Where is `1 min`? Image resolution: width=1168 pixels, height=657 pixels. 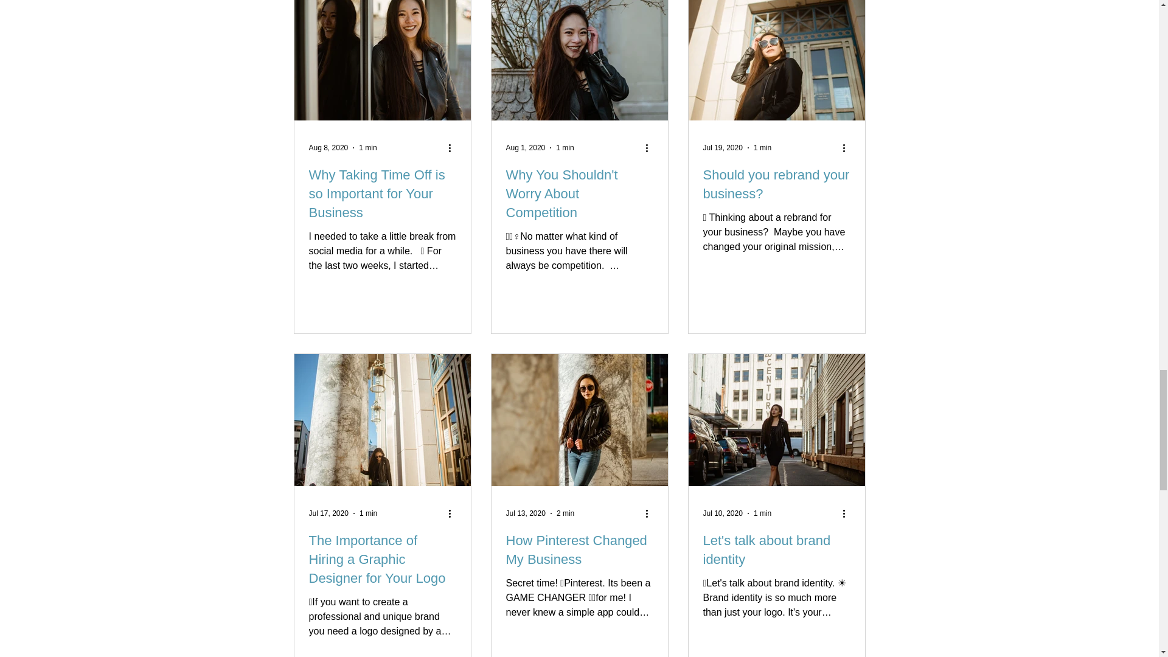
1 min is located at coordinates (565, 147).